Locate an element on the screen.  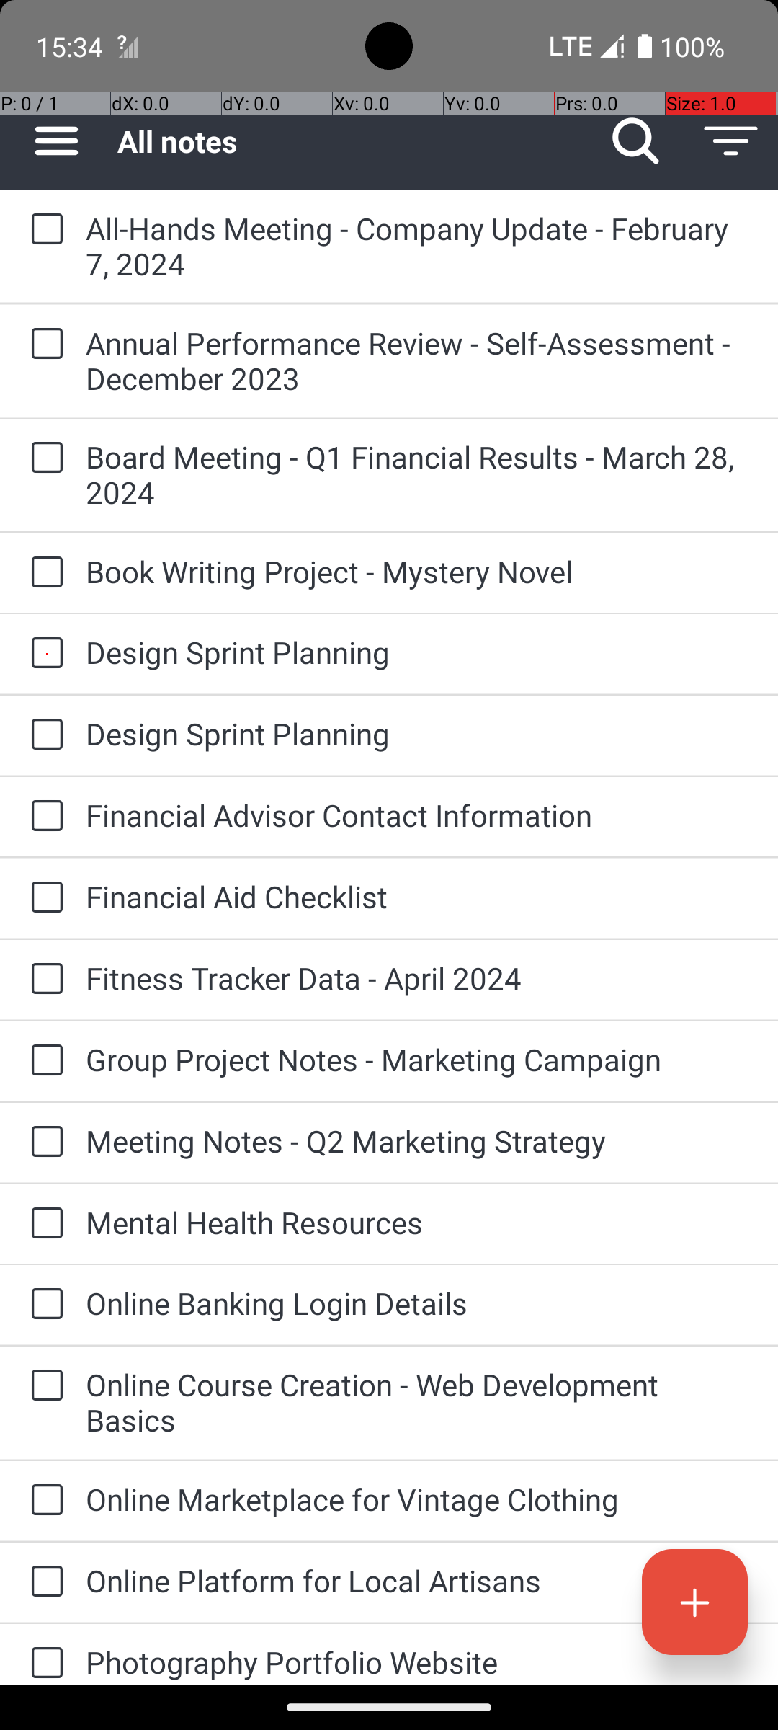
to-do: Fitness Tracker Data - April 2024 is located at coordinates (43, 979).